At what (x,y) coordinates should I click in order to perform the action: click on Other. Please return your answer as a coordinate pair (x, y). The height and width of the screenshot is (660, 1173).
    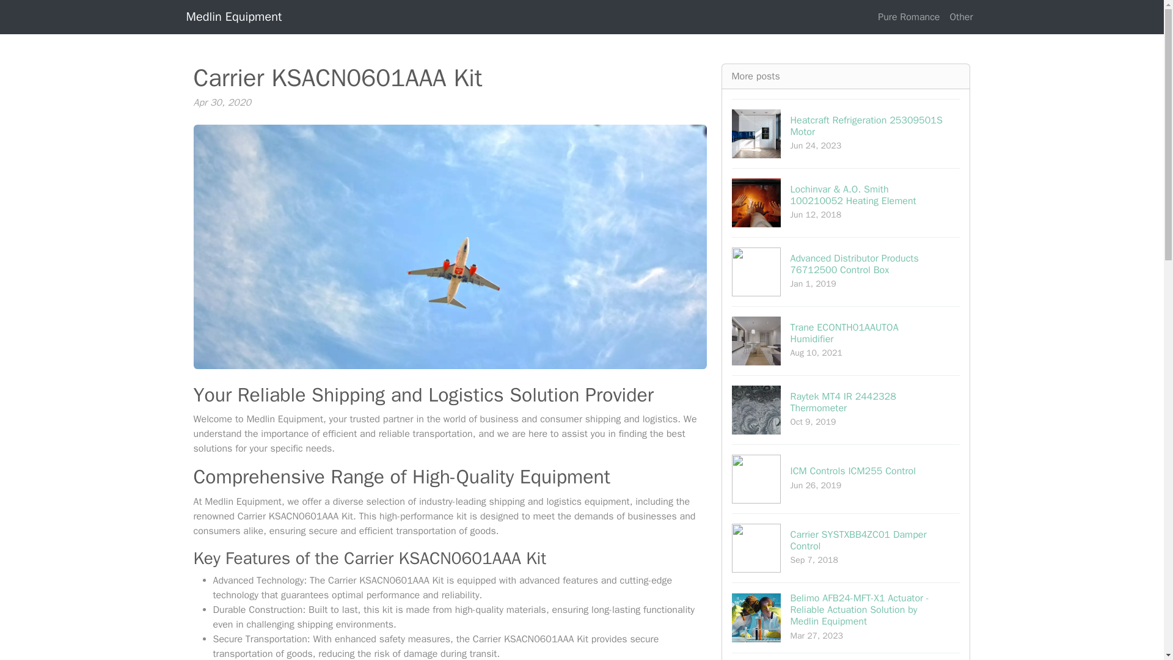
    Looking at the image, I should click on (846, 409).